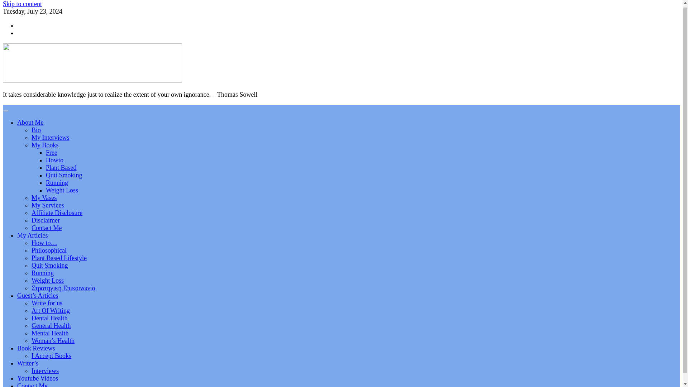 The height and width of the screenshot is (387, 688). Describe the element at coordinates (50, 265) in the screenshot. I see `Quit Smoking` at that location.